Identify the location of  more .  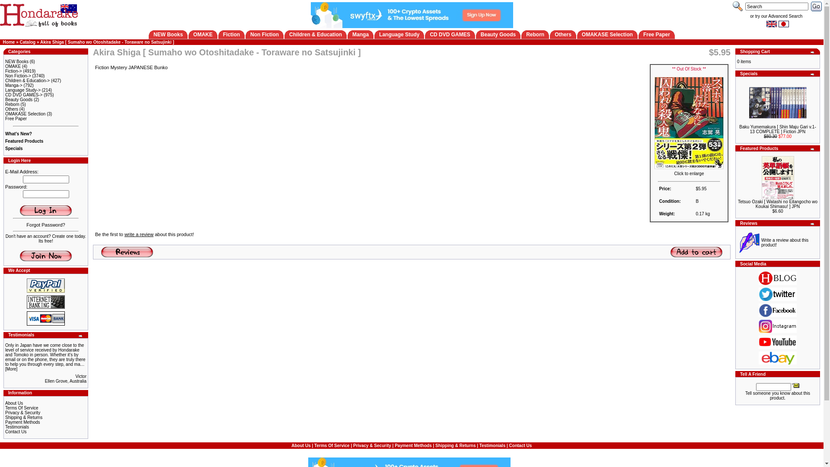
(813, 224).